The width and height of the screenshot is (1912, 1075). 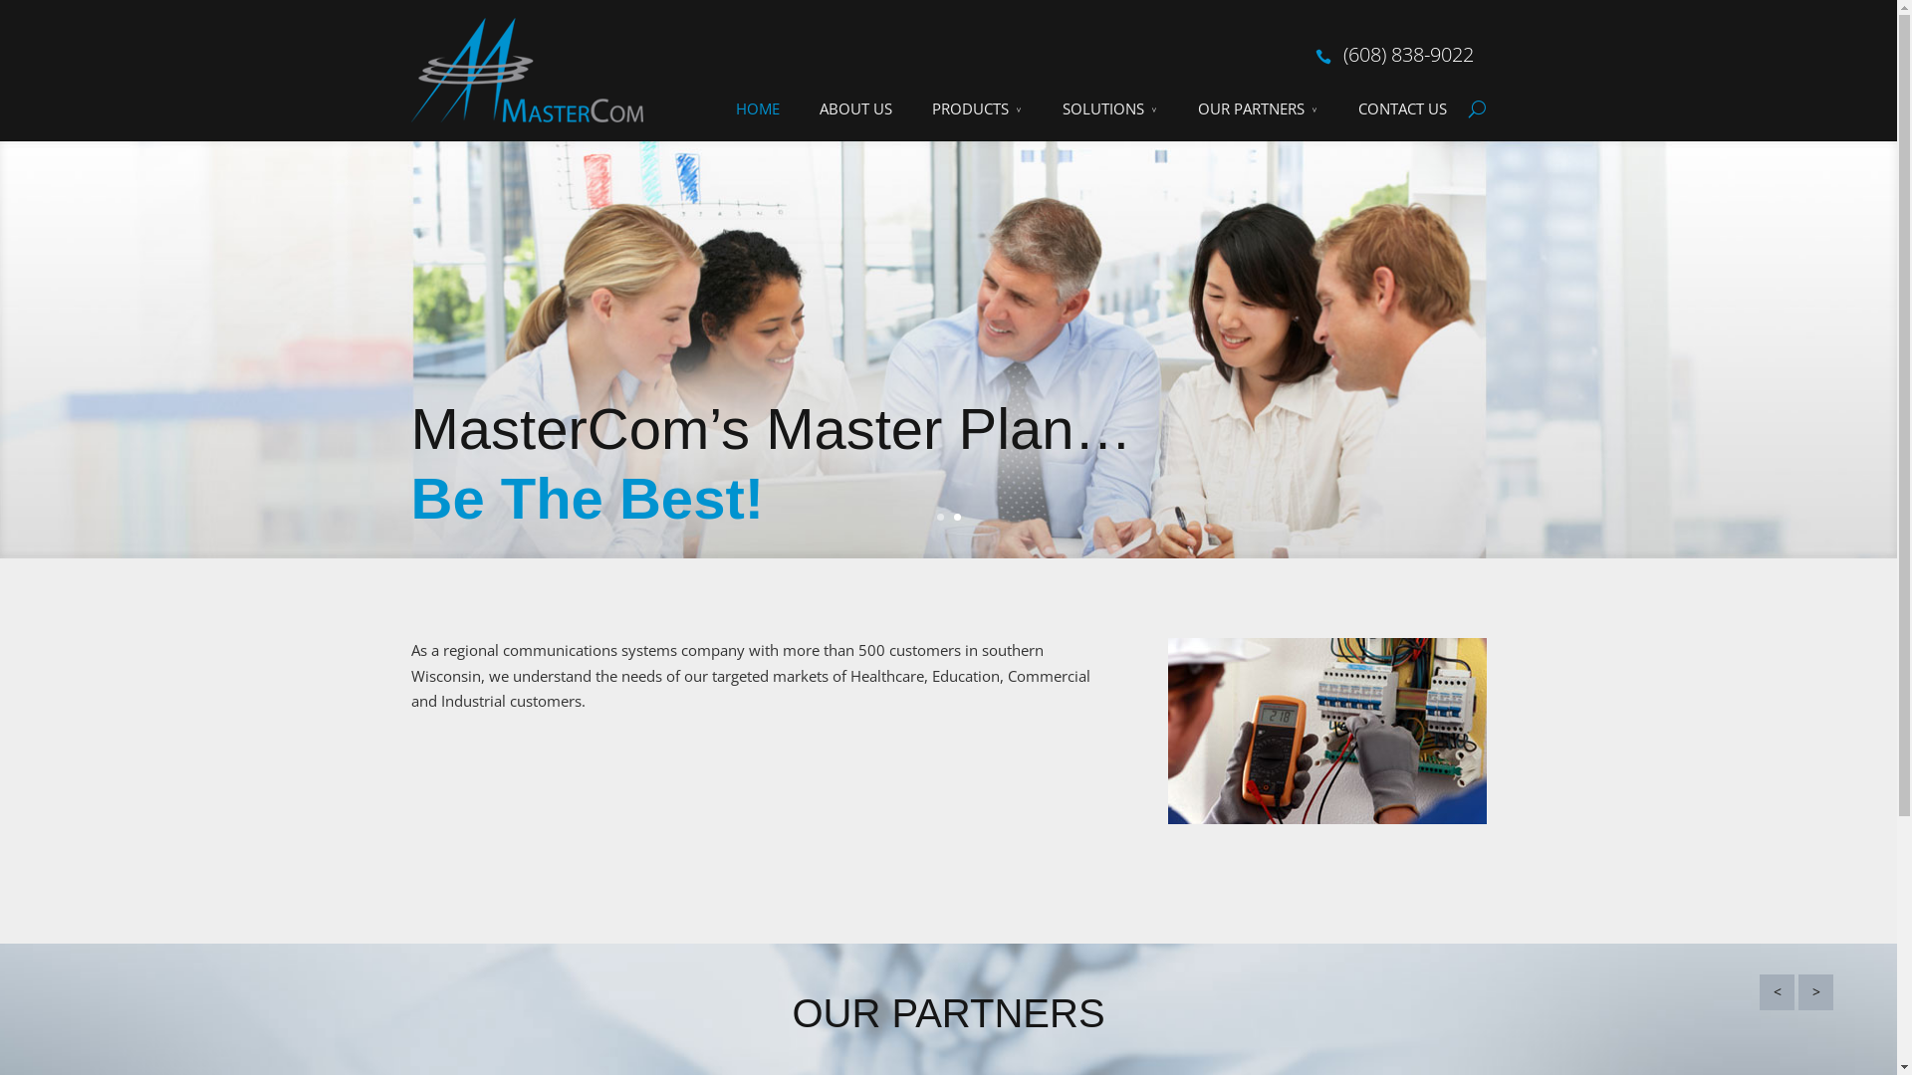 I want to click on ABOUT US, so click(x=854, y=109).